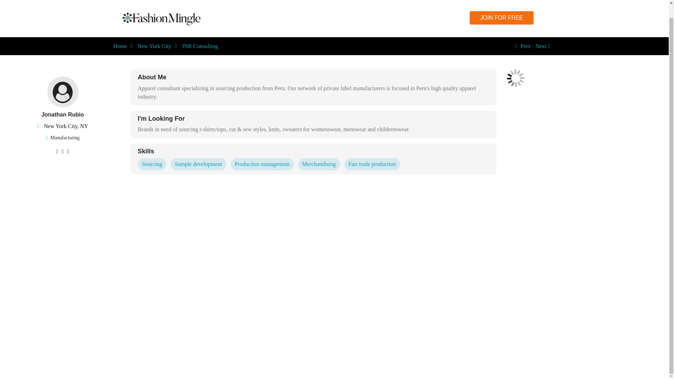 The image size is (674, 379). I want to click on JNR Consulting, so click(200, 46).